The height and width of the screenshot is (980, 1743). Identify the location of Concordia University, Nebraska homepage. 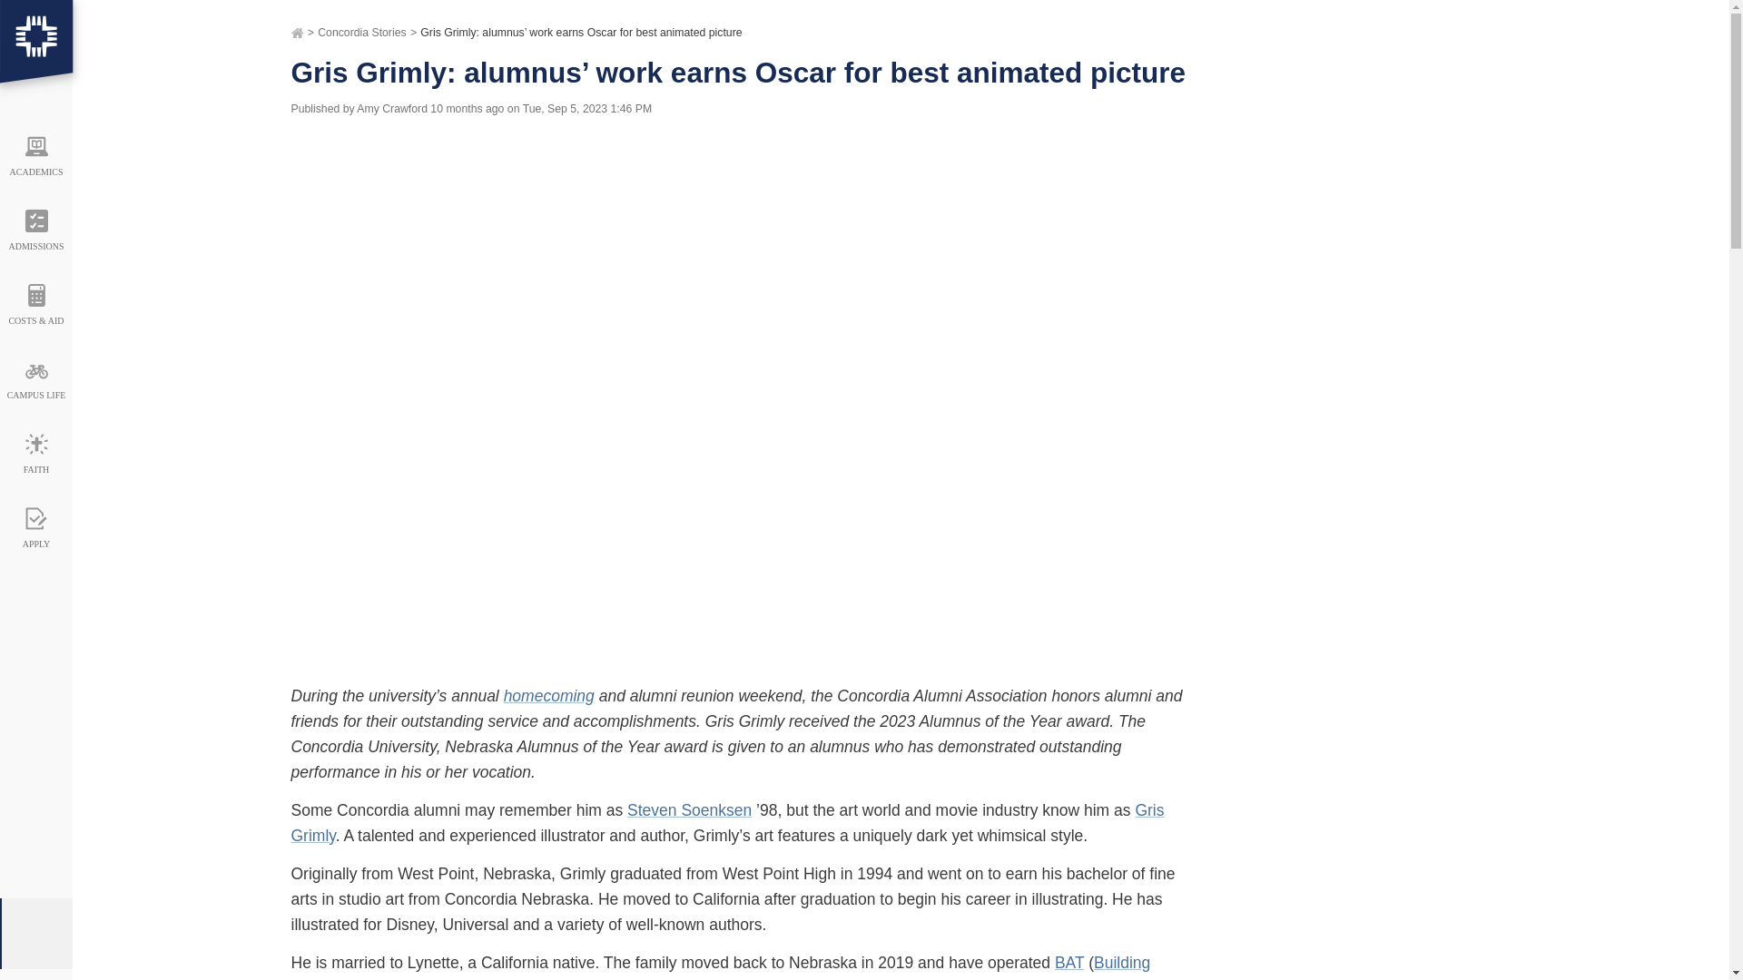
(36, 52).